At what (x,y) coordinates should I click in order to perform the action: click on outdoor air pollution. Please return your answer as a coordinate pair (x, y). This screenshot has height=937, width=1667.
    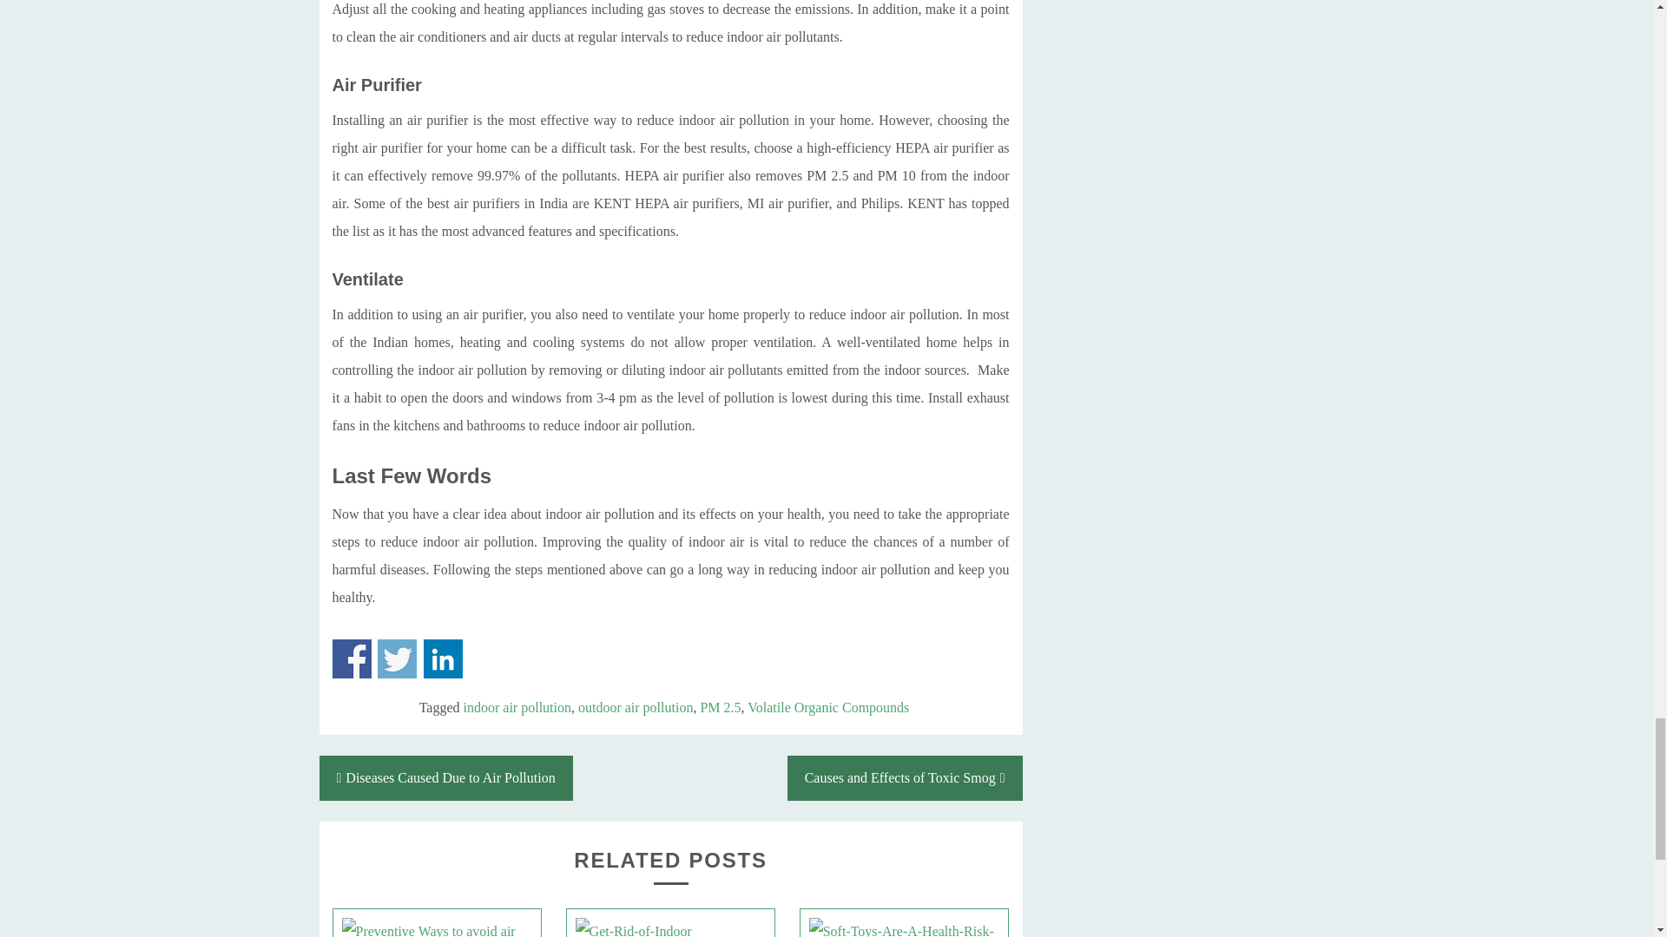
    Looking at the image, I should click on (636, 707).